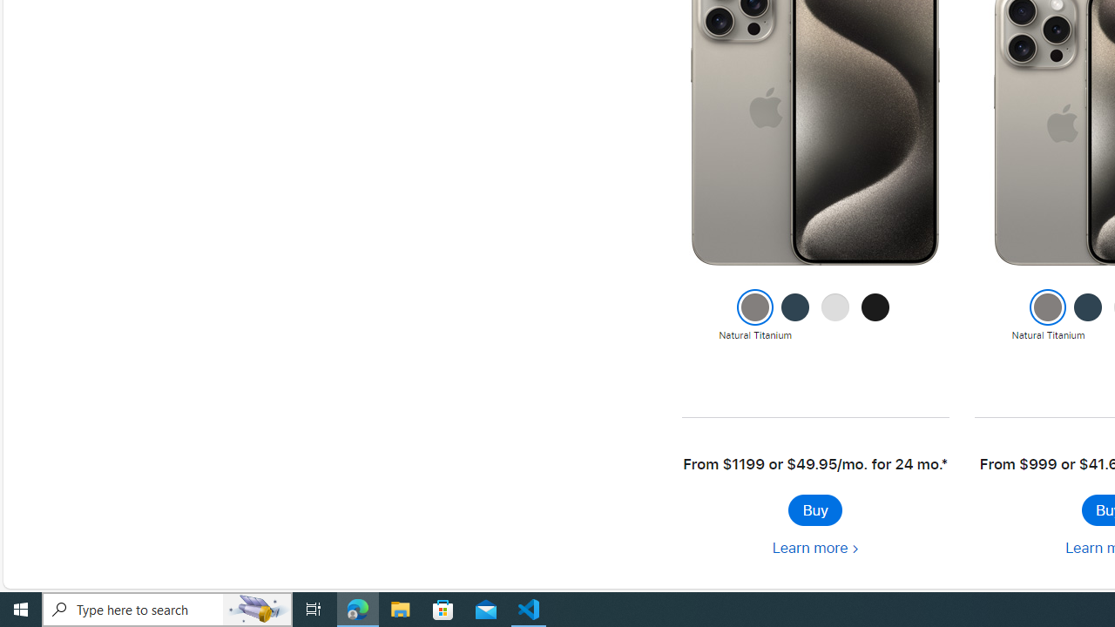 This screenshot has height=627, width=1115. What do you see at coordinates (944, 464) in the screenshot?
I see `Footnote * symbol` at bounding box center [944, 464].